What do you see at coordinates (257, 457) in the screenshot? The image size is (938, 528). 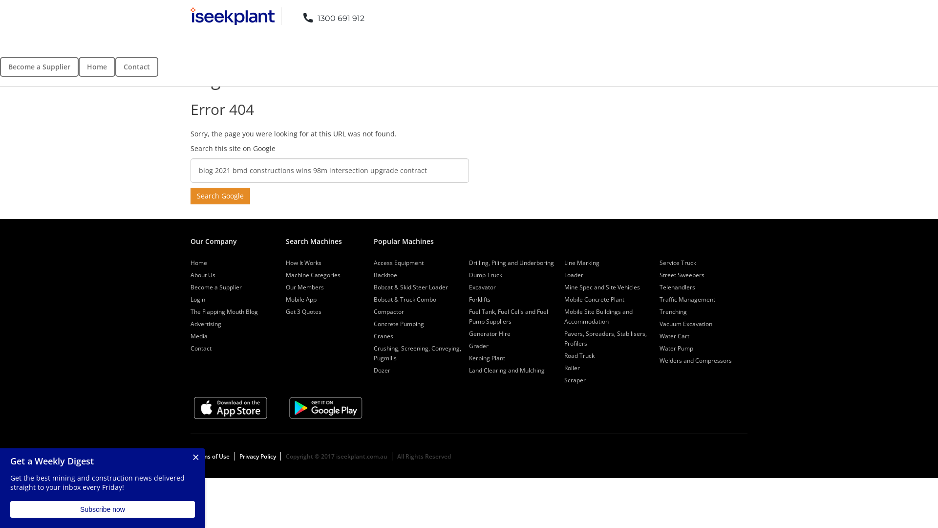 I see `Privacy Policy` at bounding box center [257, 457].